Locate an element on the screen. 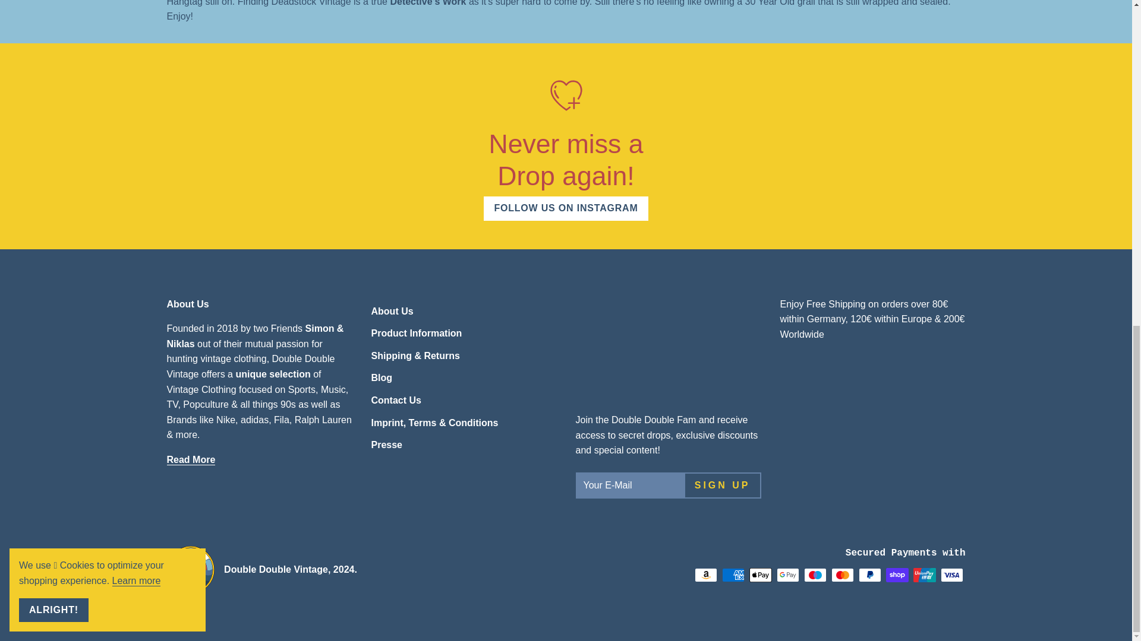 Image resolution: width=1141 pixels, height=641 pixels. Mastercard is located at coordinates (841, 575).